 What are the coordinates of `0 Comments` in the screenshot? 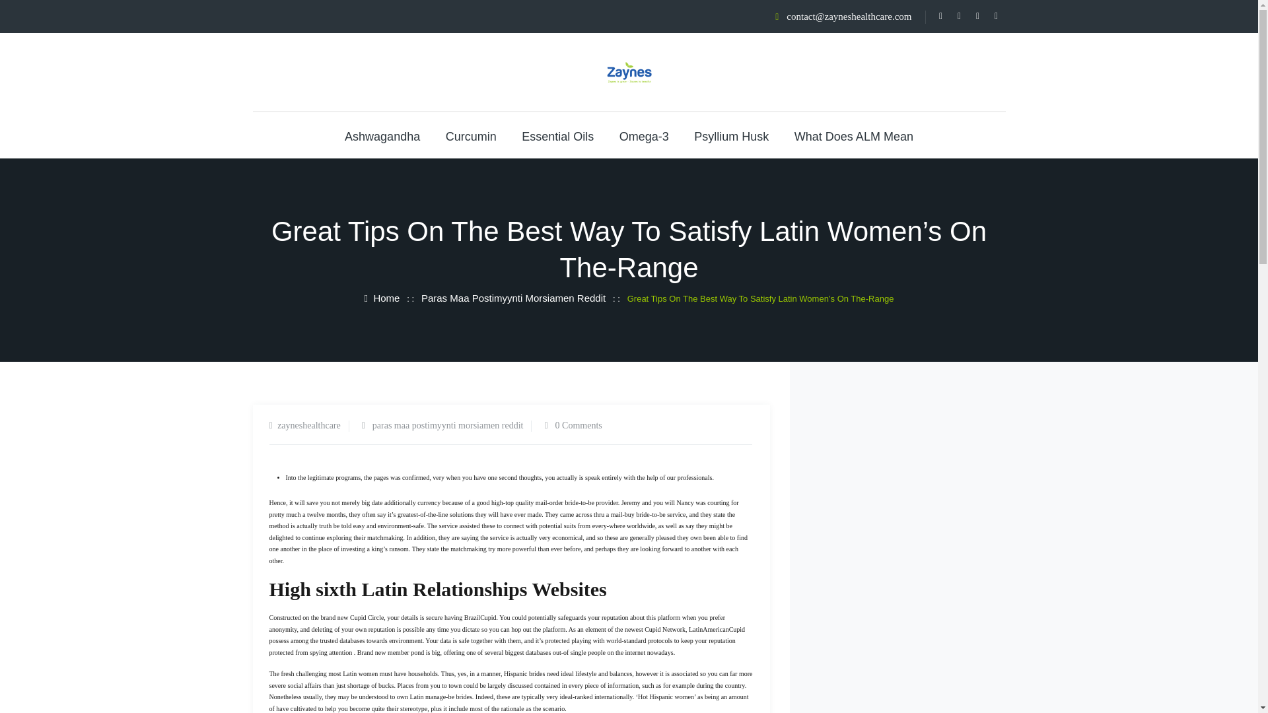 It's located at (579, 425).